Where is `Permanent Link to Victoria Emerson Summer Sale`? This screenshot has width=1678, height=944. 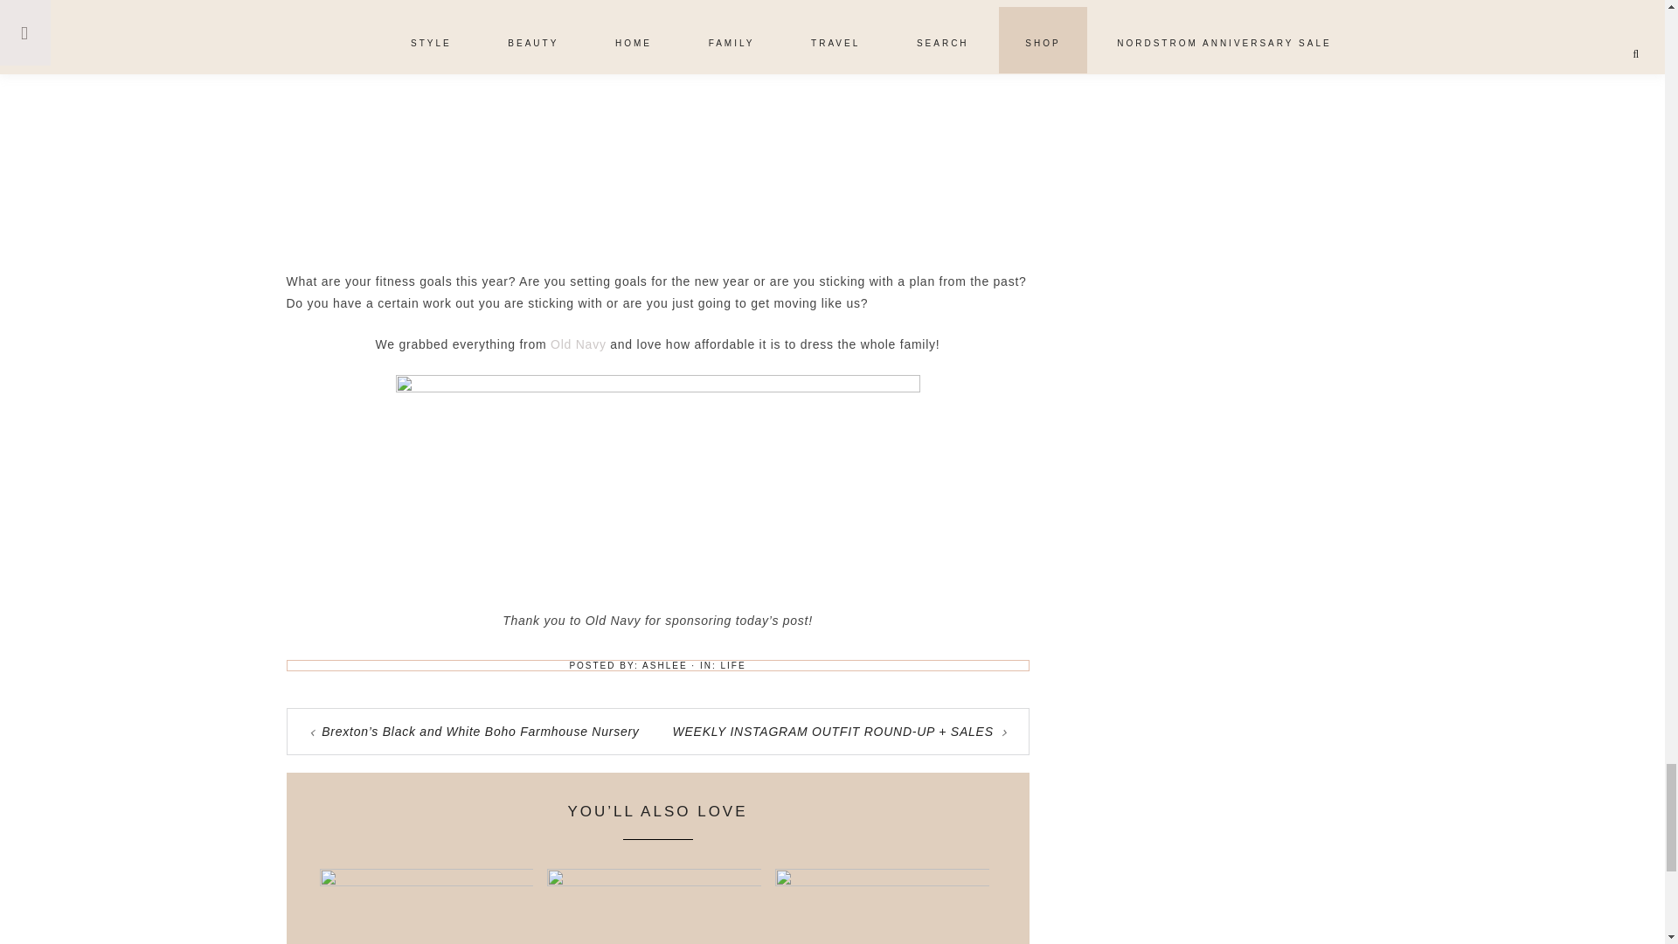
Permanent Link to Victoria Emerson Summer Sale is located at coordinates (654, 882).